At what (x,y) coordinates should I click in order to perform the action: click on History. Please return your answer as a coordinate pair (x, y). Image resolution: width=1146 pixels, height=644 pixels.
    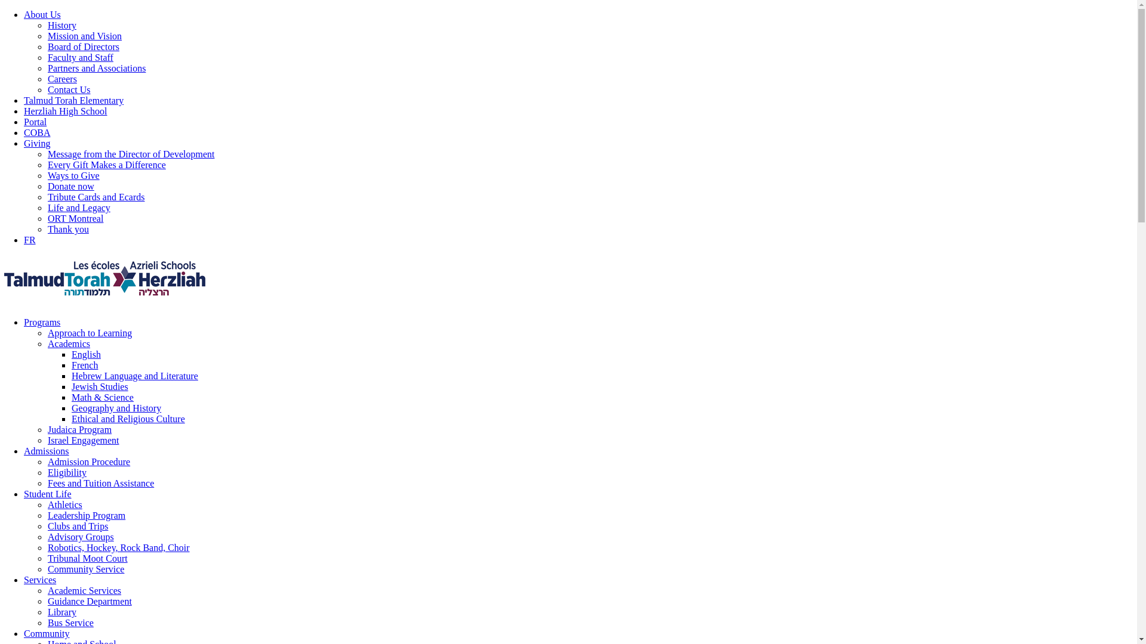
    Looking at the image, I should click on (62, 25).